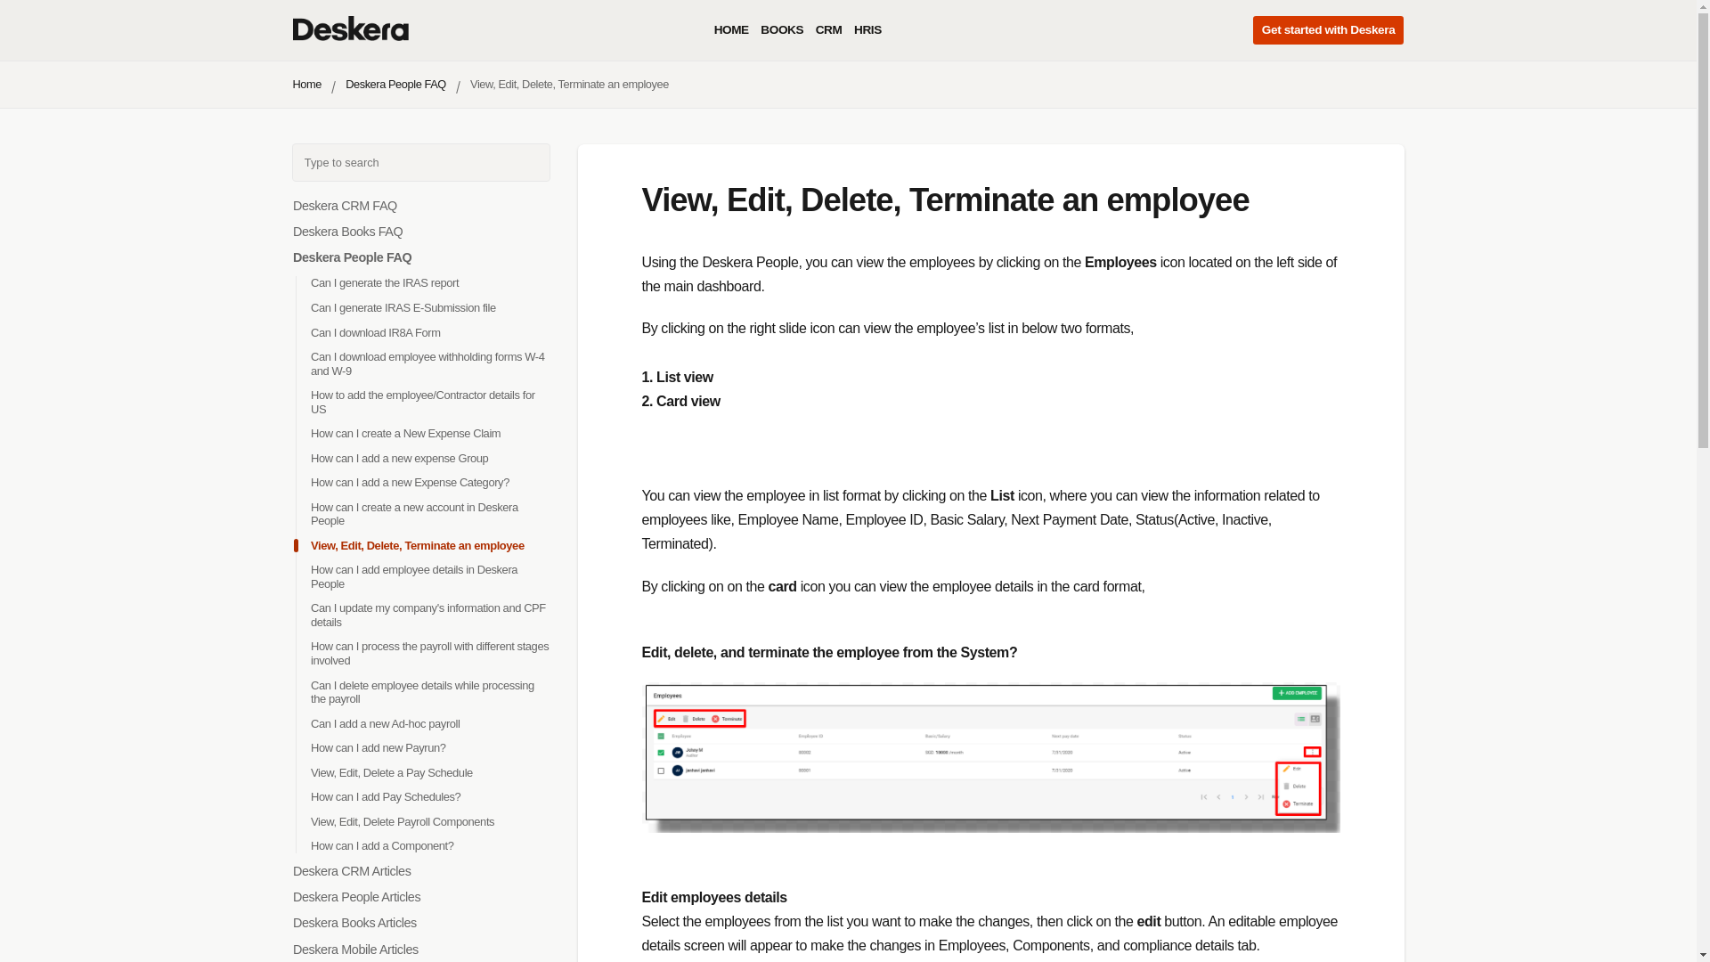 Image resolution: width=1710 pixels, height=962 pixels. I want to click on HOME, so click(731, 30).